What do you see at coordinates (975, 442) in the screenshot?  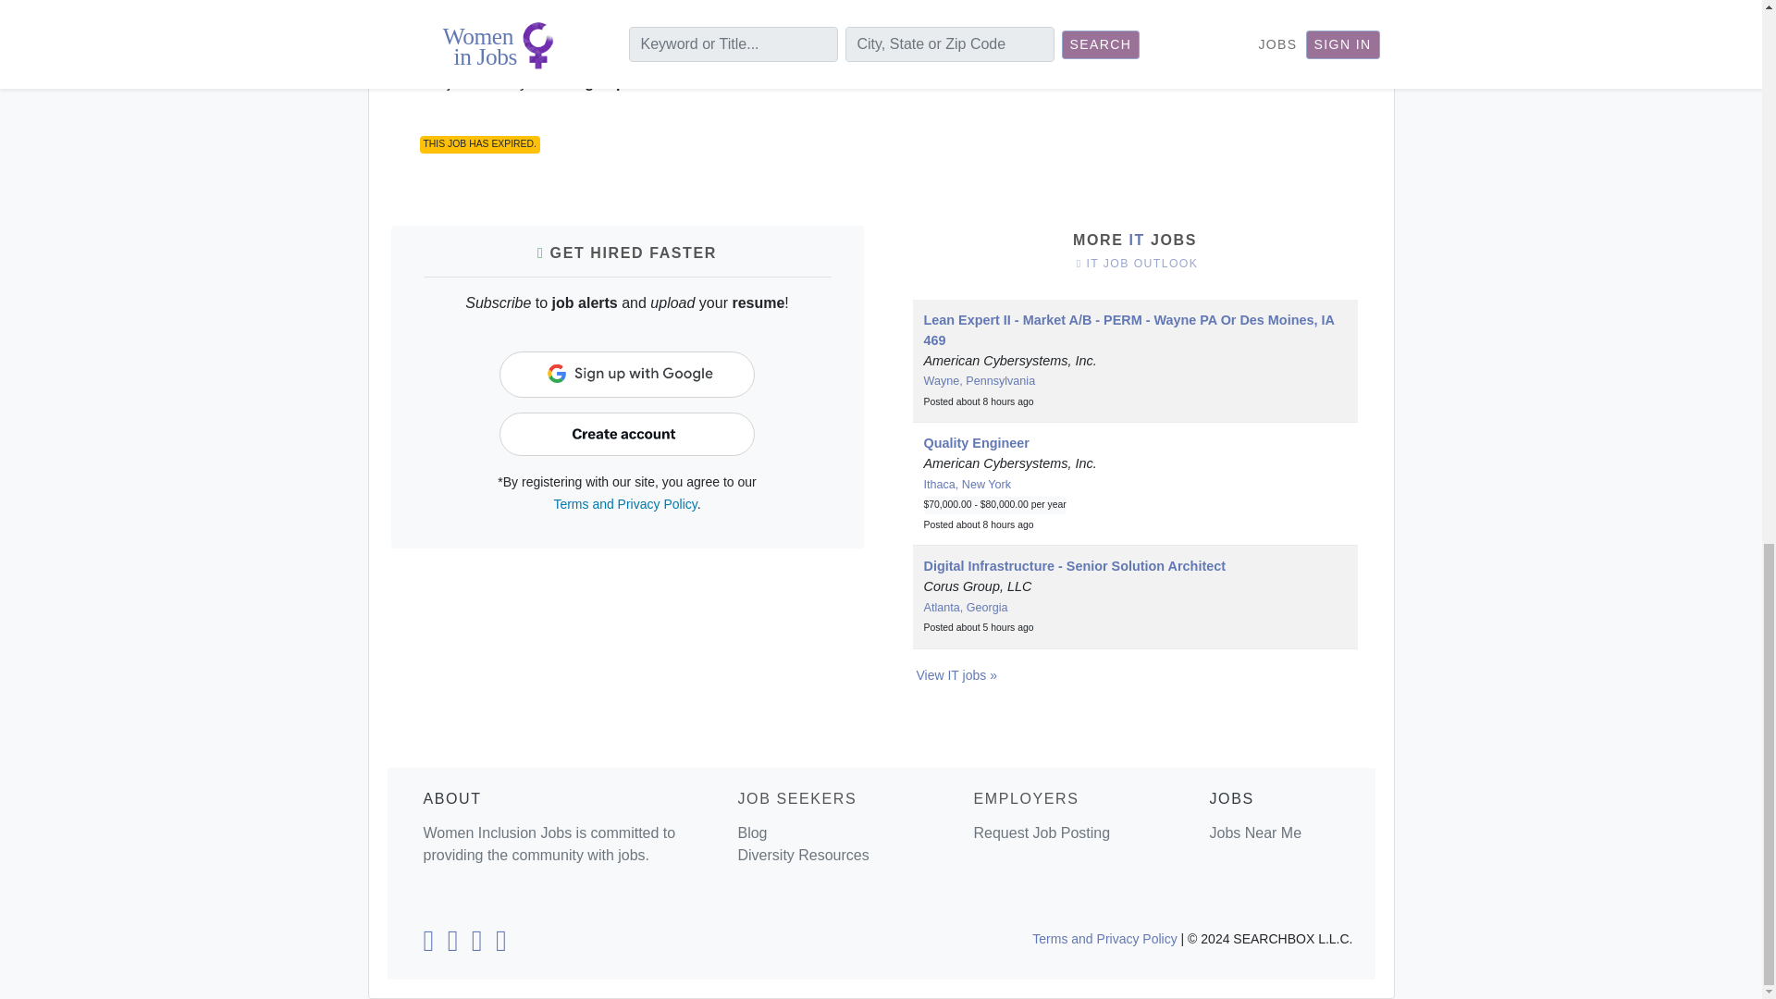 I see `Quality Engineer` at bounding box center [975, 442].